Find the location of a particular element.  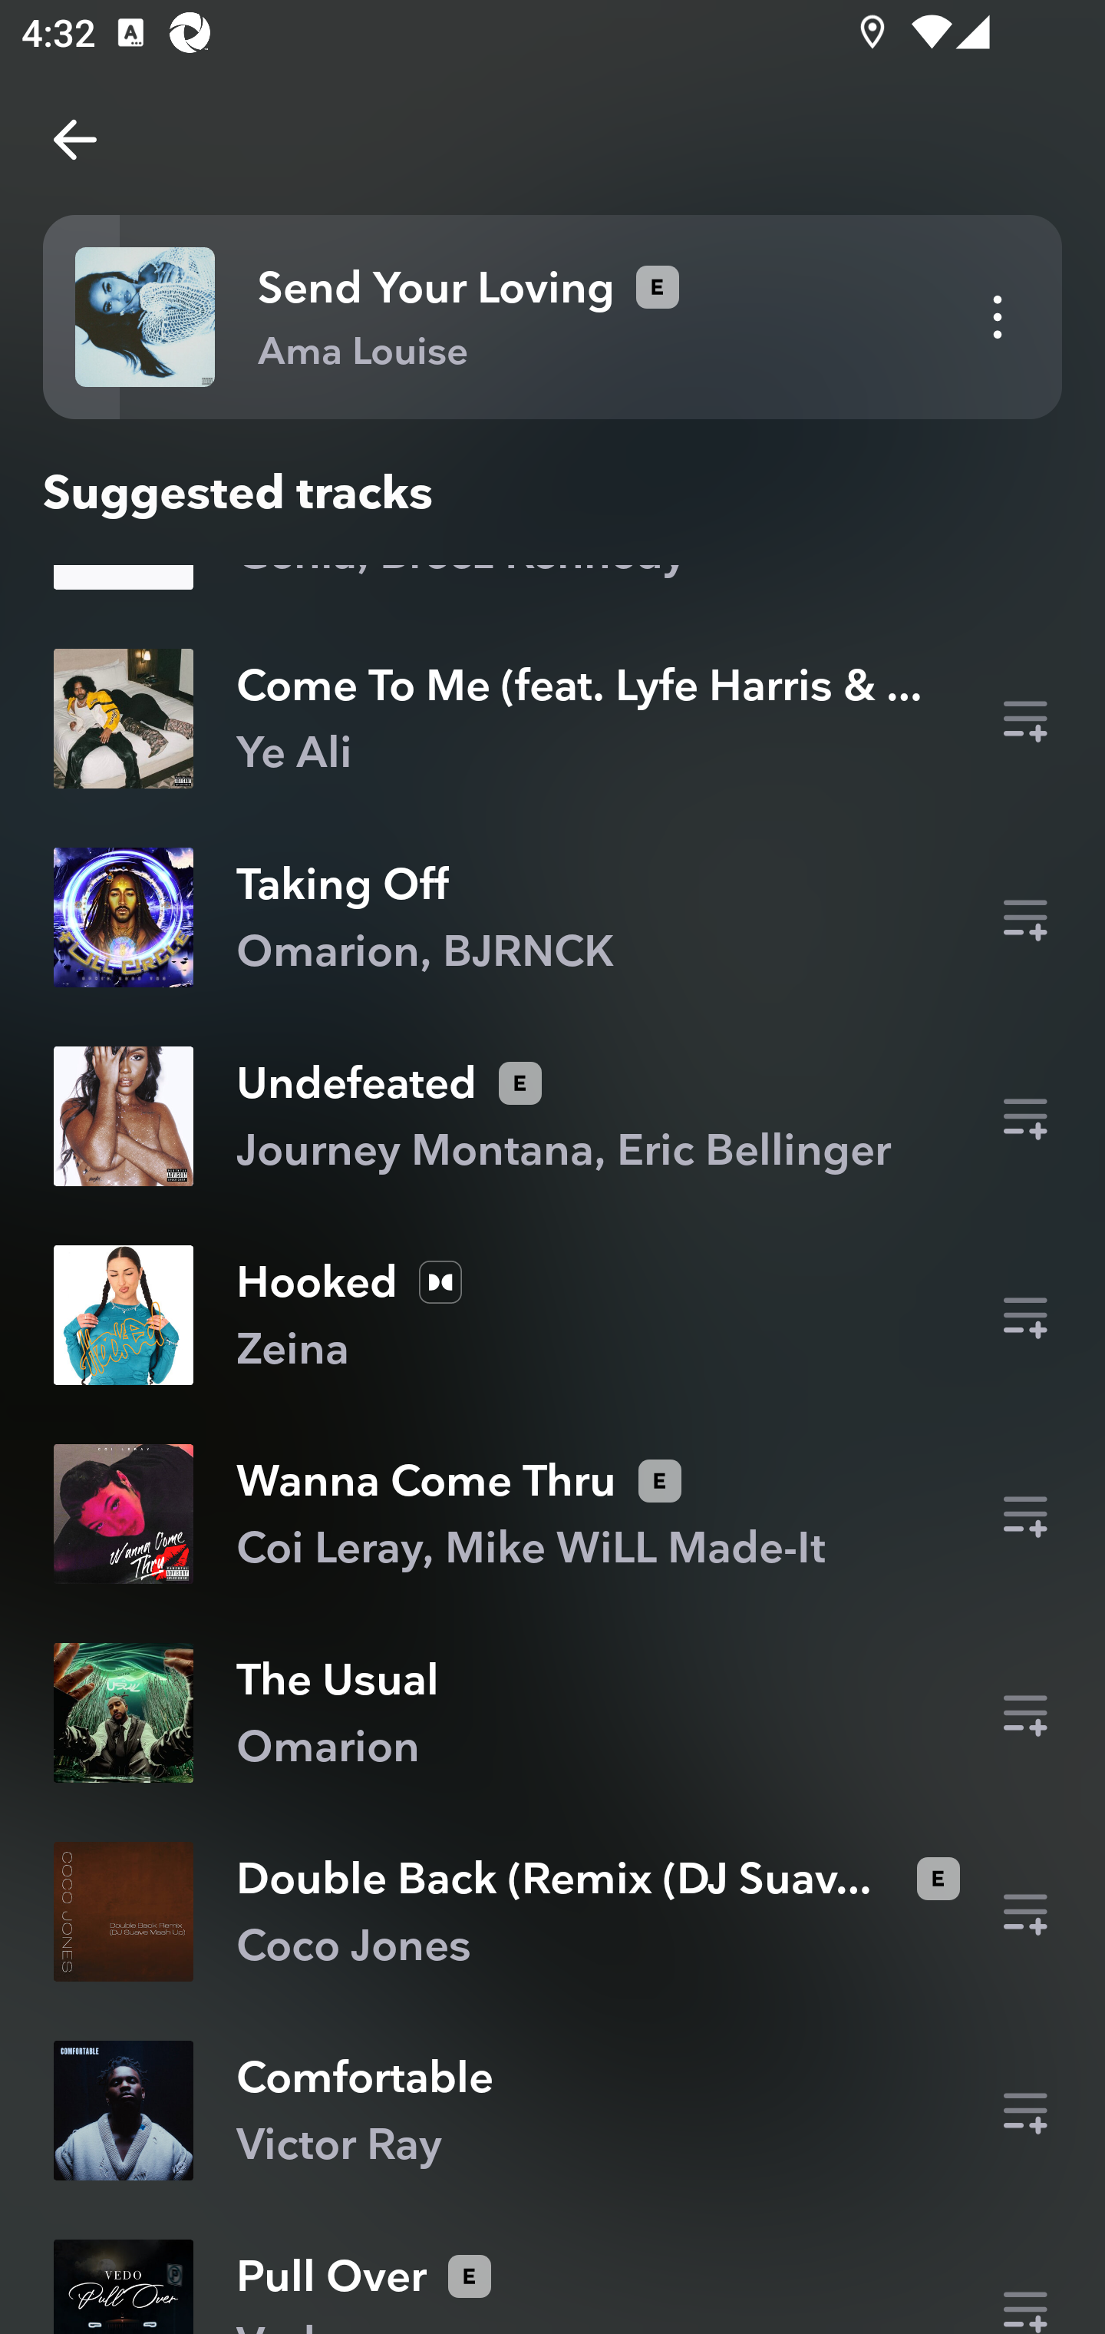

Comfortable Victor Ray is located at coordinates (552, 2110).